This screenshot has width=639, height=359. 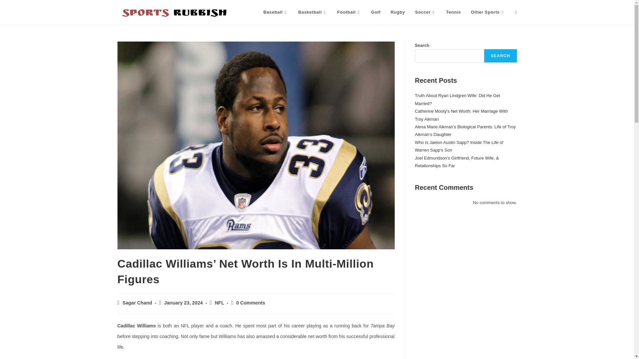 What do you see at coordinates (425, 12) in the screenshot?
I see `Soccer` at bounding box center [425, 12].